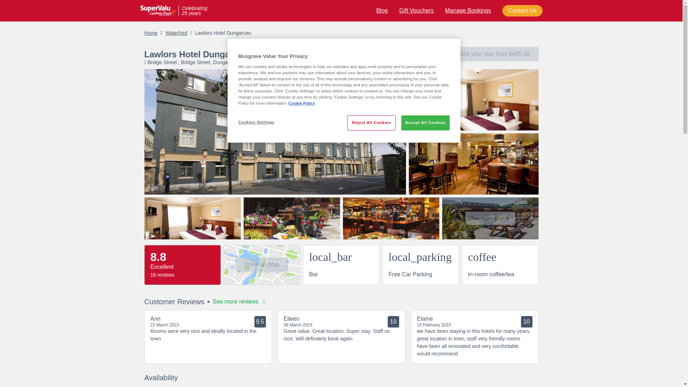 The image size is (688, 387). What do you see at coordinates (279, 62) in the screenshot?
I see `Show on Map` at bounding box center [279, 62].